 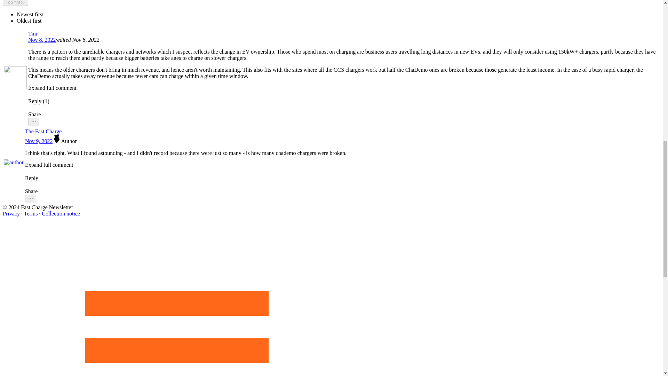 What do you see at coordinates (42, 40) in the screenshot?
I see `Nov 8, 2022` at bounding box center [42, 40].